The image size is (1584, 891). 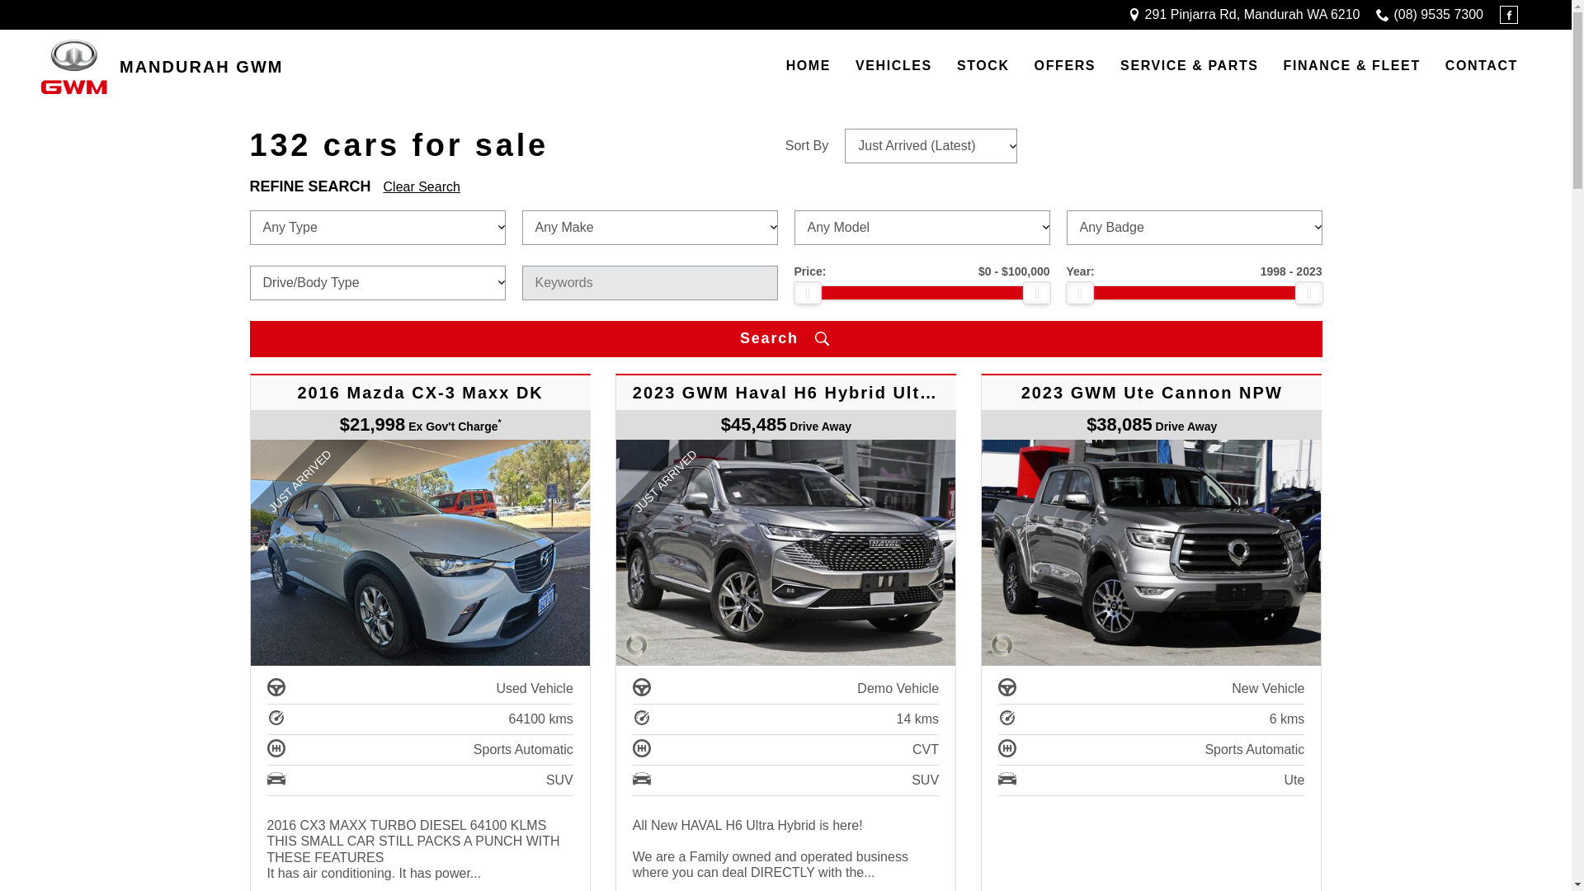 What do you see at coordinates (1144, 145) in the screenshot?
I see `List` at bounding box center [1144, 145].